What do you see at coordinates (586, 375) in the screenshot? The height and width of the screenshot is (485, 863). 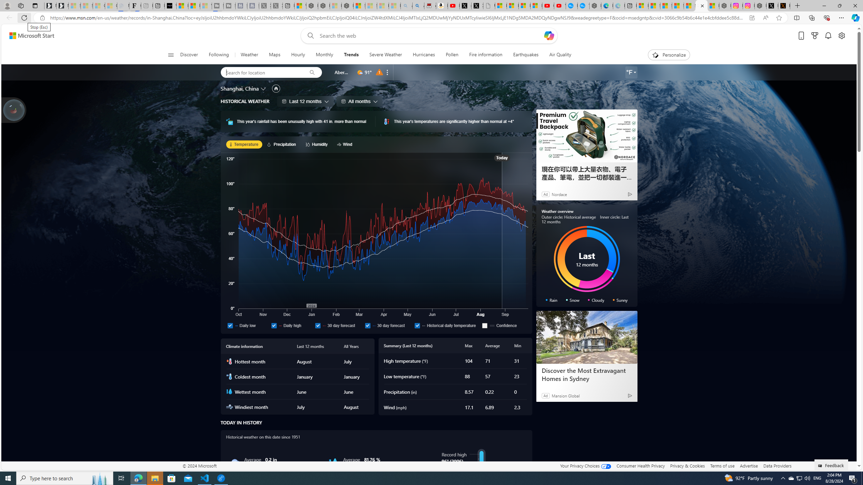 I see `Discover the Most Extravagant Homes in Sydney` at bounding box center [586, 375].